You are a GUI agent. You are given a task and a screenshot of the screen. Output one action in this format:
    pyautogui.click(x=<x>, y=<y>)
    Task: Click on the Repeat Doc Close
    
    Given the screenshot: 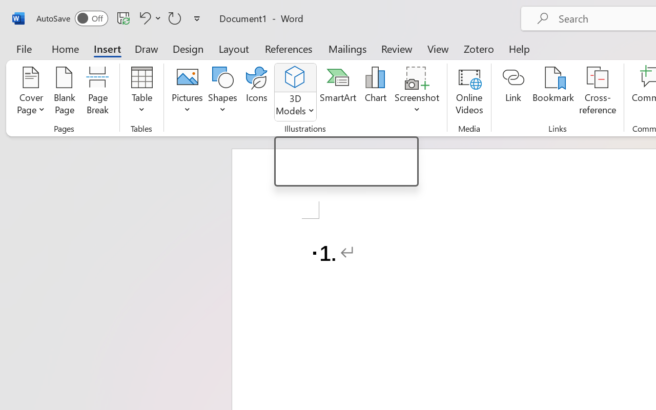 What is the action you would take?
    pyautogui.click(x=175, y=18)
    